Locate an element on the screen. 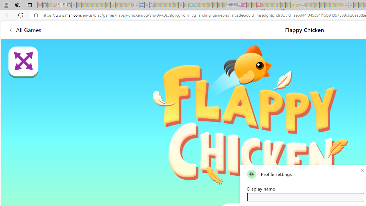 This screenshot has width=366, height=206. Expert Portfolios - Sleeping is located at coordinates (322, 5).